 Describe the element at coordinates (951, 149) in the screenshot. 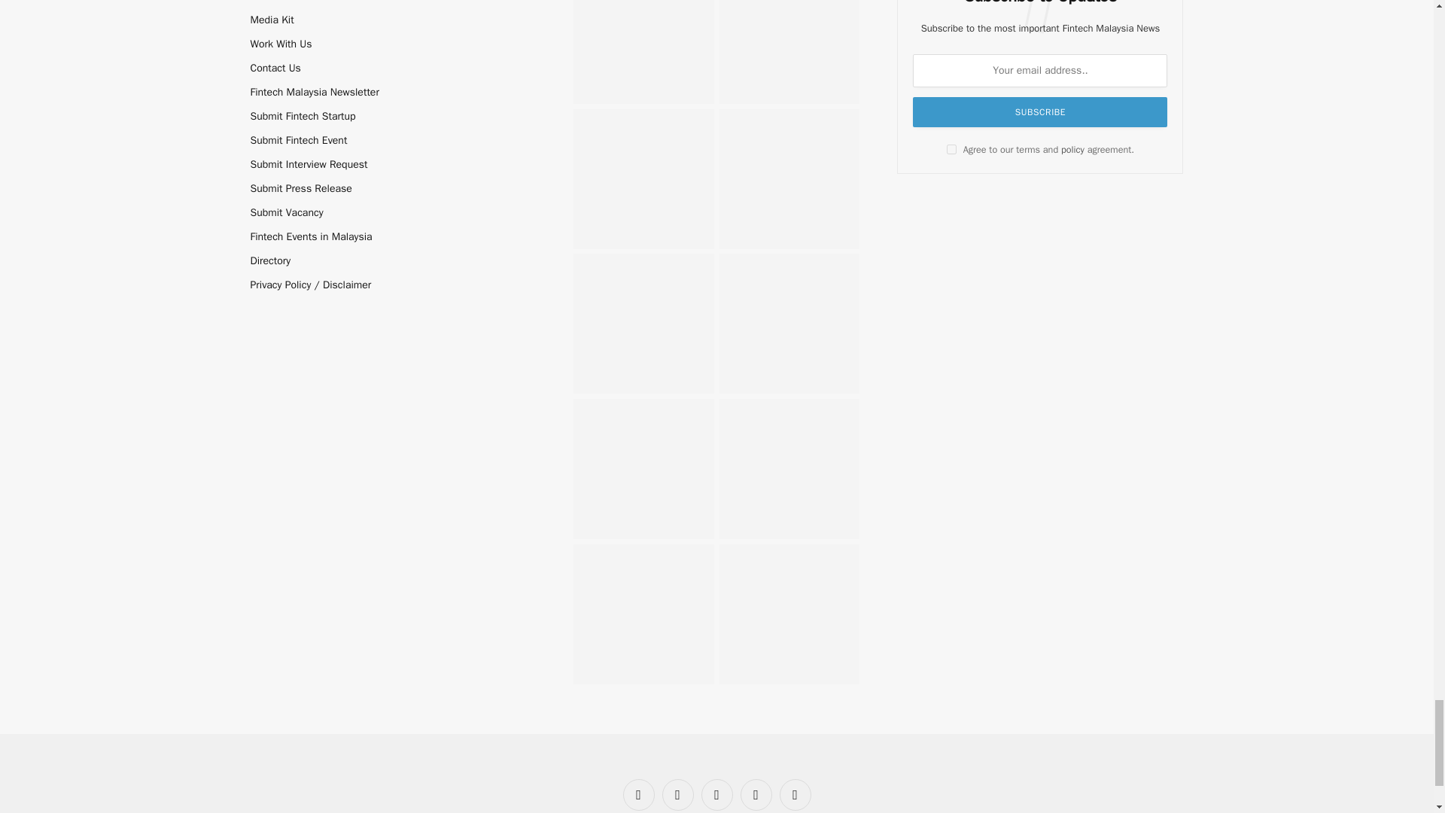

I see `on` at that location.